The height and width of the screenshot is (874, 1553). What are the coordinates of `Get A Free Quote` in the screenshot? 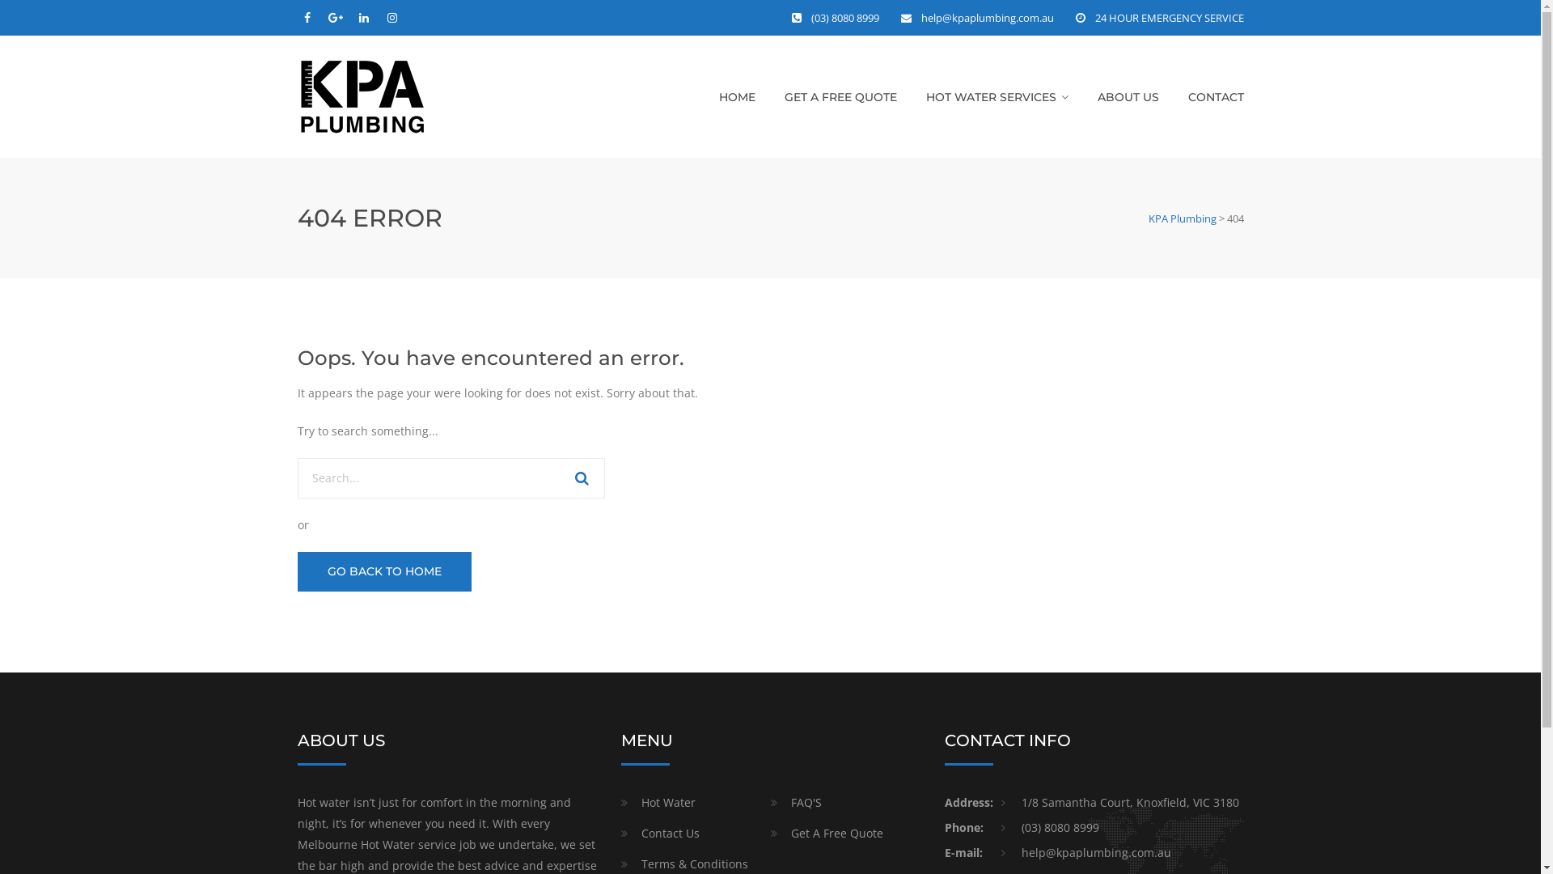 It's located at (827, 834).